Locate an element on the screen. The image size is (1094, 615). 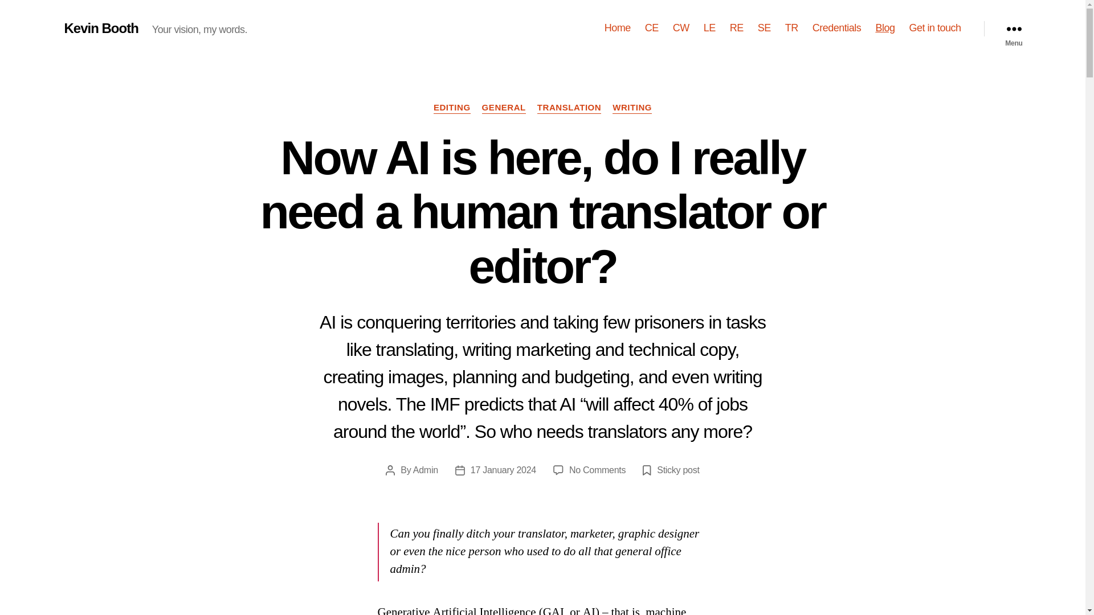
Kevin Booth is located at coordinates (100, 28).